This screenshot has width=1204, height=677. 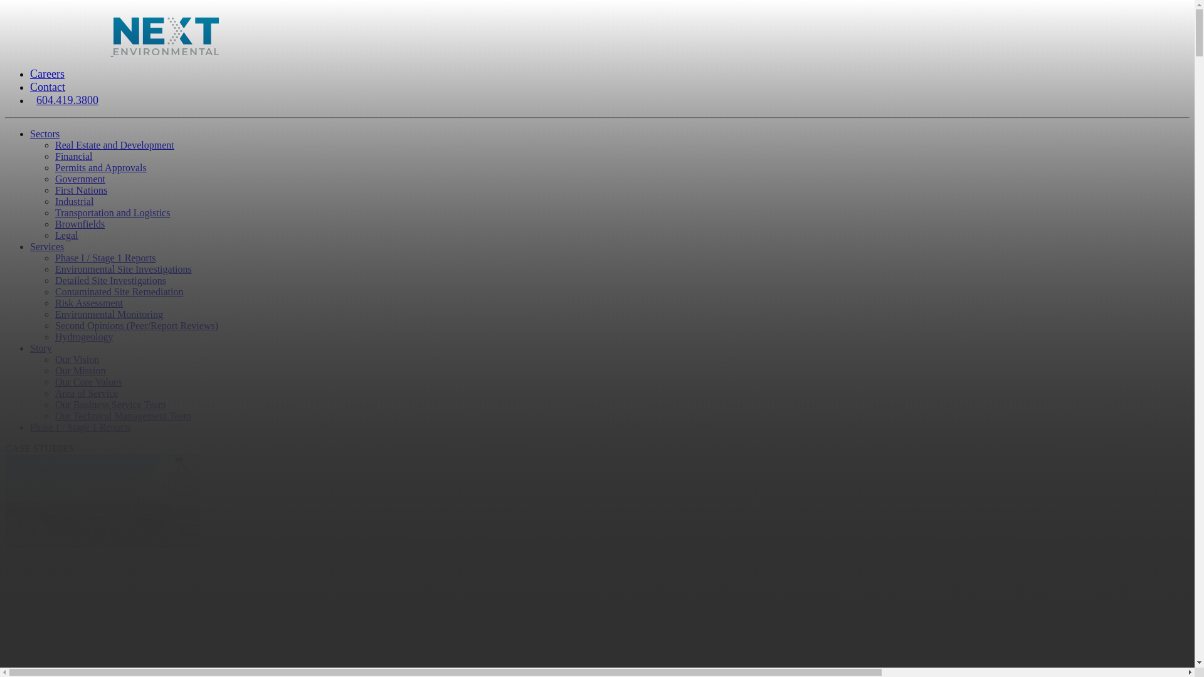 I want to click on Phase I / Stage 1 Reports, so click(x=80, y=428).